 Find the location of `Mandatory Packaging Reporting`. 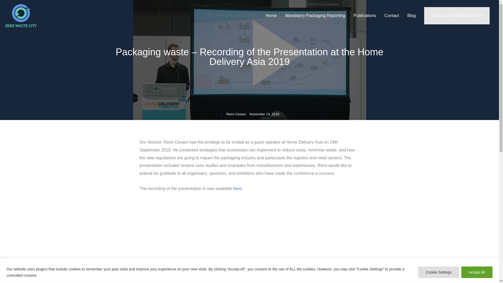

Mandatory Packaging Reporting is located at coordinates (315, 16).